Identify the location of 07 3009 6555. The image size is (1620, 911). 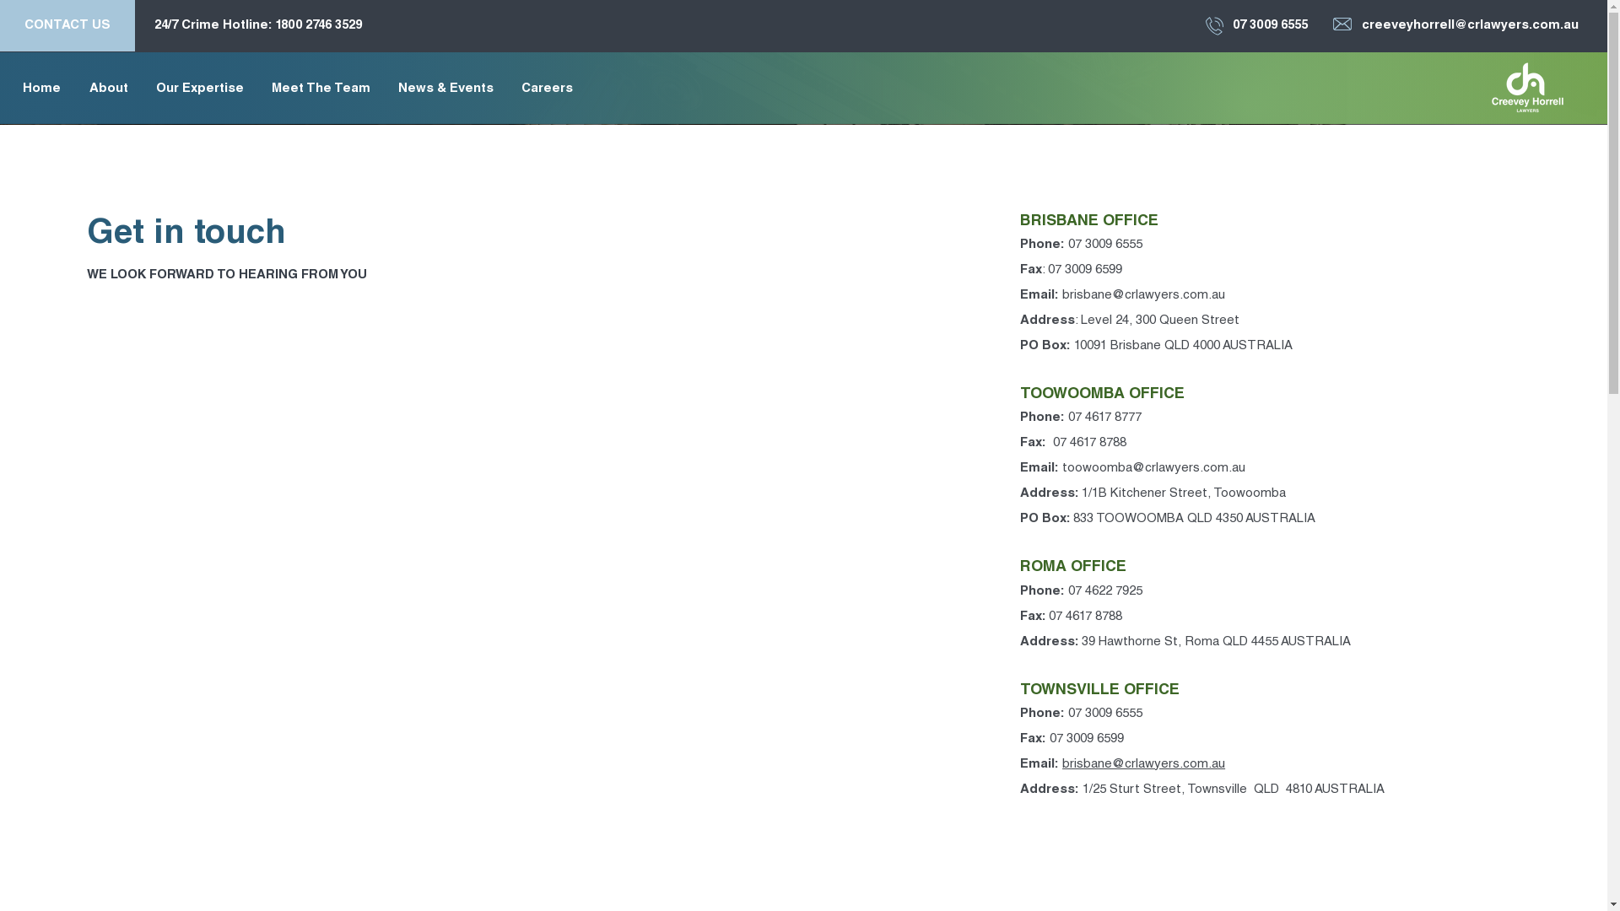
(1271, 25).